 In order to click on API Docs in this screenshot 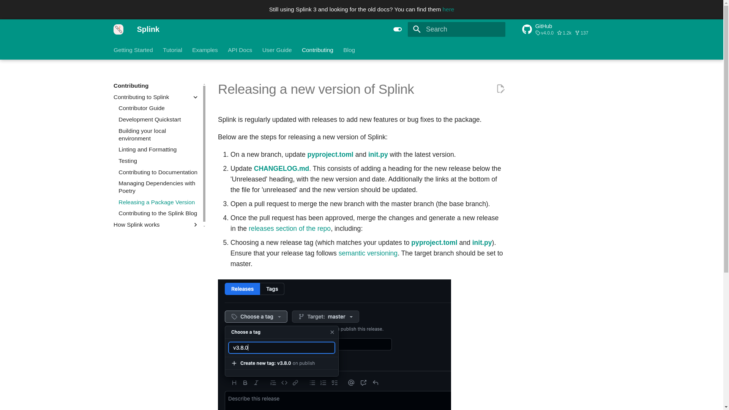, I will do `click(240, 49)`.